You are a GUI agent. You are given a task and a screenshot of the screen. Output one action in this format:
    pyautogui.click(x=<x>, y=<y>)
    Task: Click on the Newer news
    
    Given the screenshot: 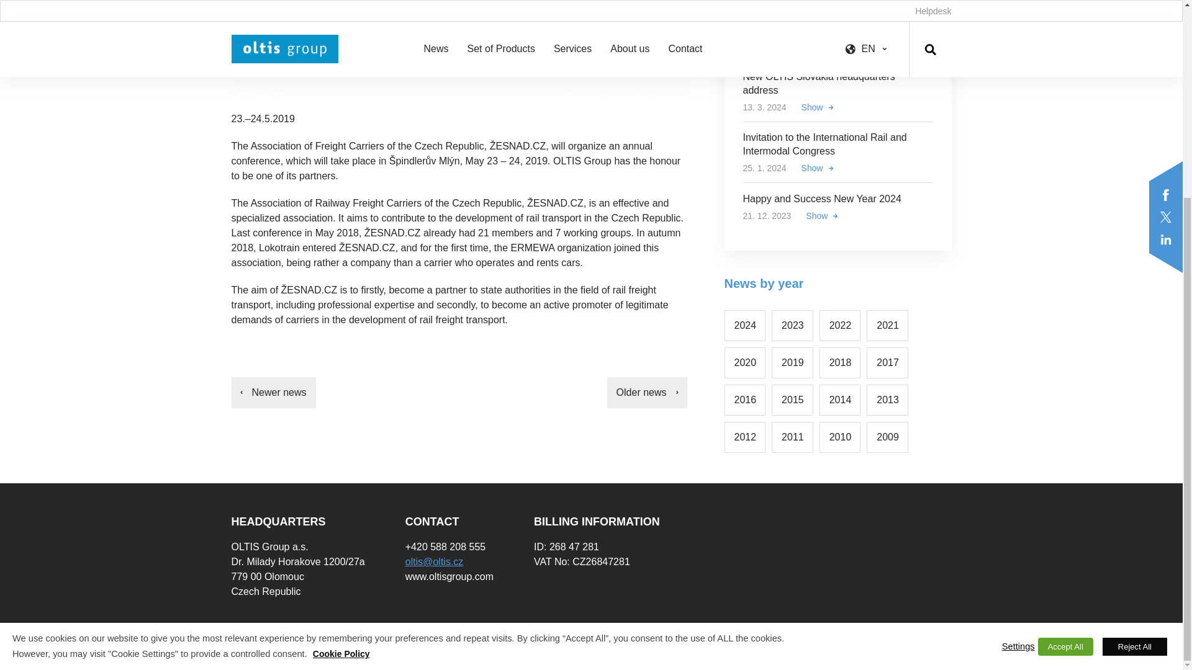 What is the action you would take?
    pyautogui.click(x=273, y=392)
    